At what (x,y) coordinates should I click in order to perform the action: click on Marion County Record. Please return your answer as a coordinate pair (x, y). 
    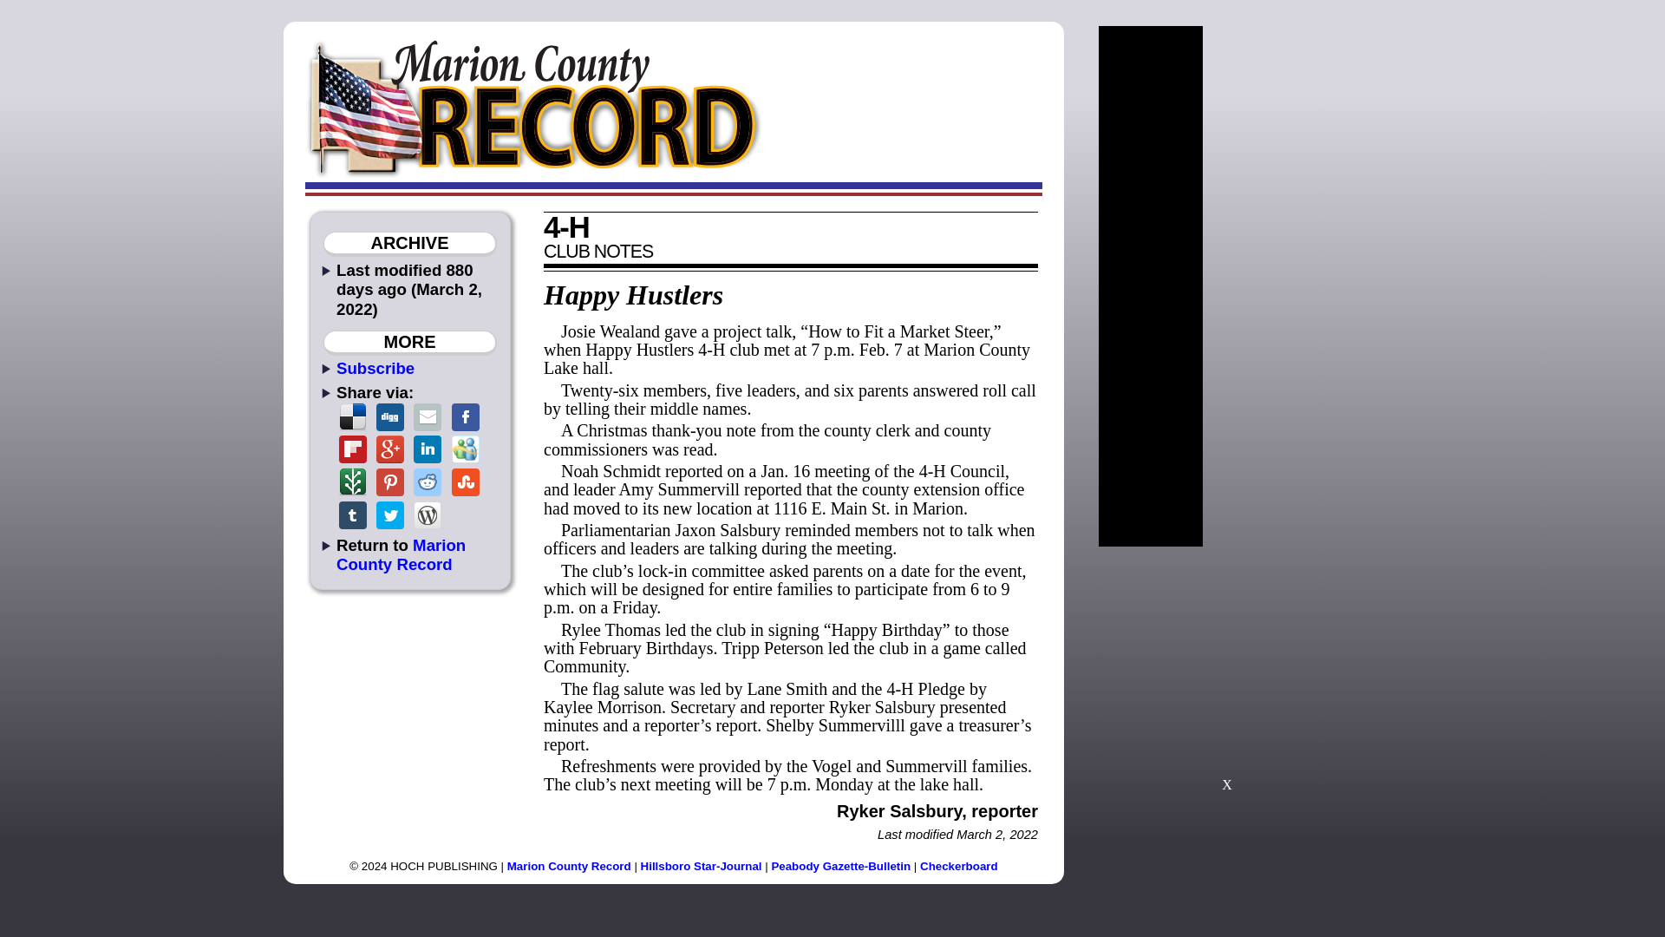
    Looking at the image, I should click on (401, 554).